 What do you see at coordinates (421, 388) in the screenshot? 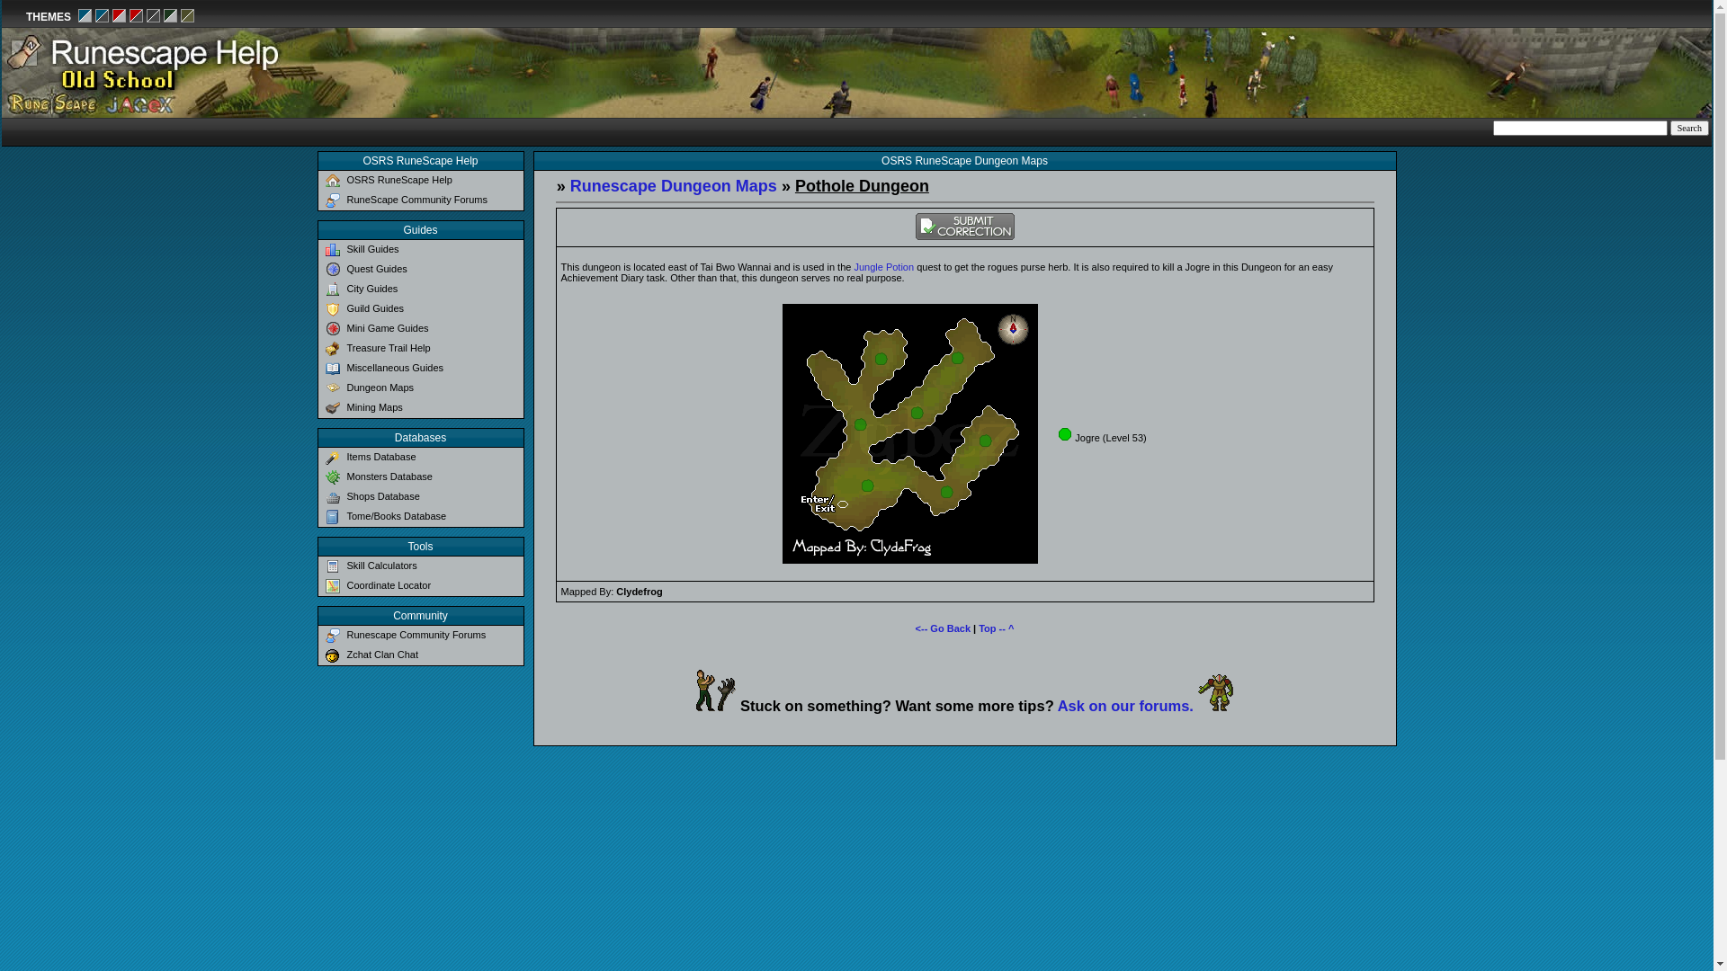
I see `Dungeon Maps` at bounding box center [421, 388].